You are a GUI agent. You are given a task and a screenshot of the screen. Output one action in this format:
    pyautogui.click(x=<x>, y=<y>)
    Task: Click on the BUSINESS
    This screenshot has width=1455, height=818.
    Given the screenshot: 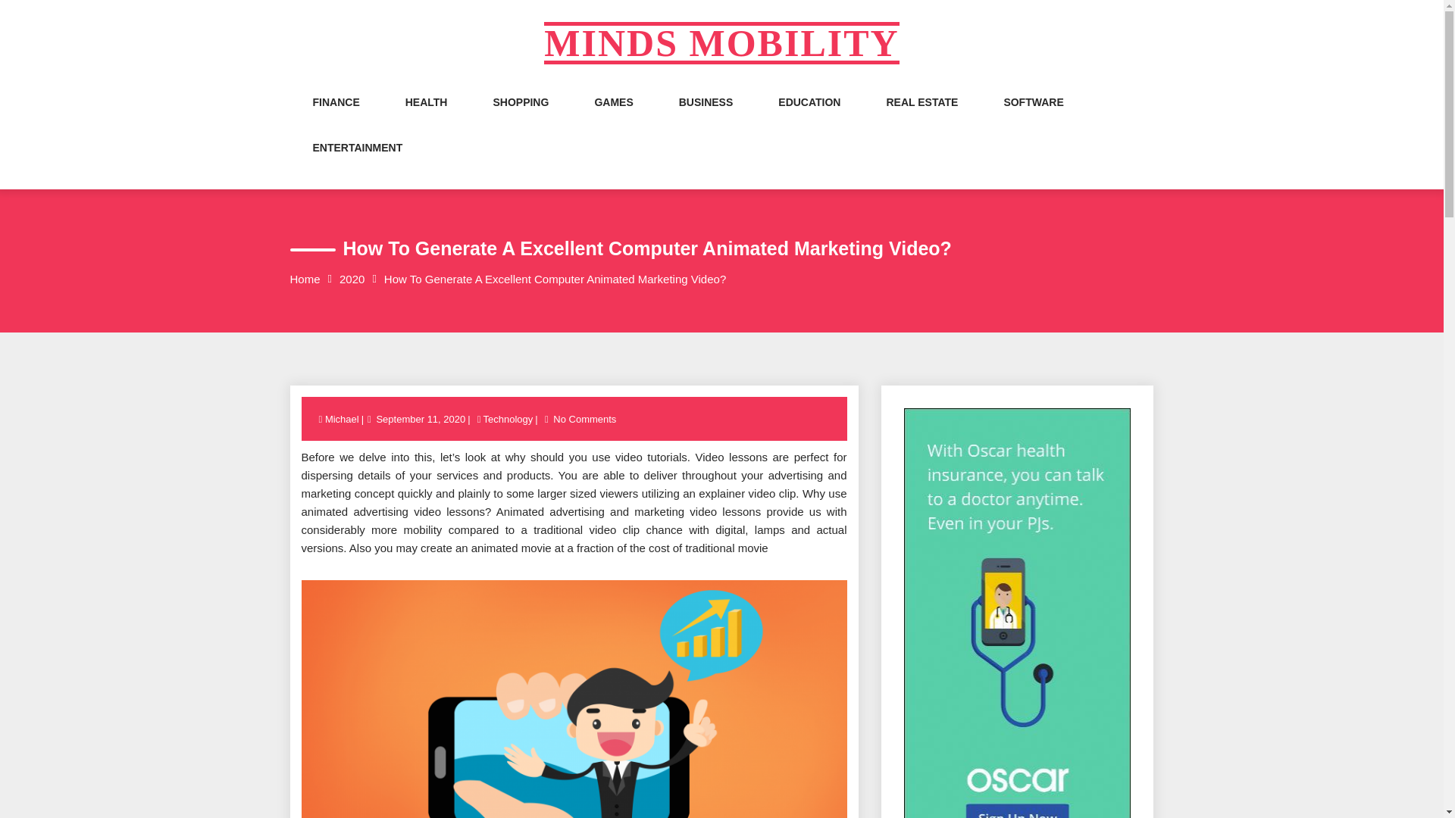 What is the action you would take?
    pyautogui.click(x=706, y=117)
    